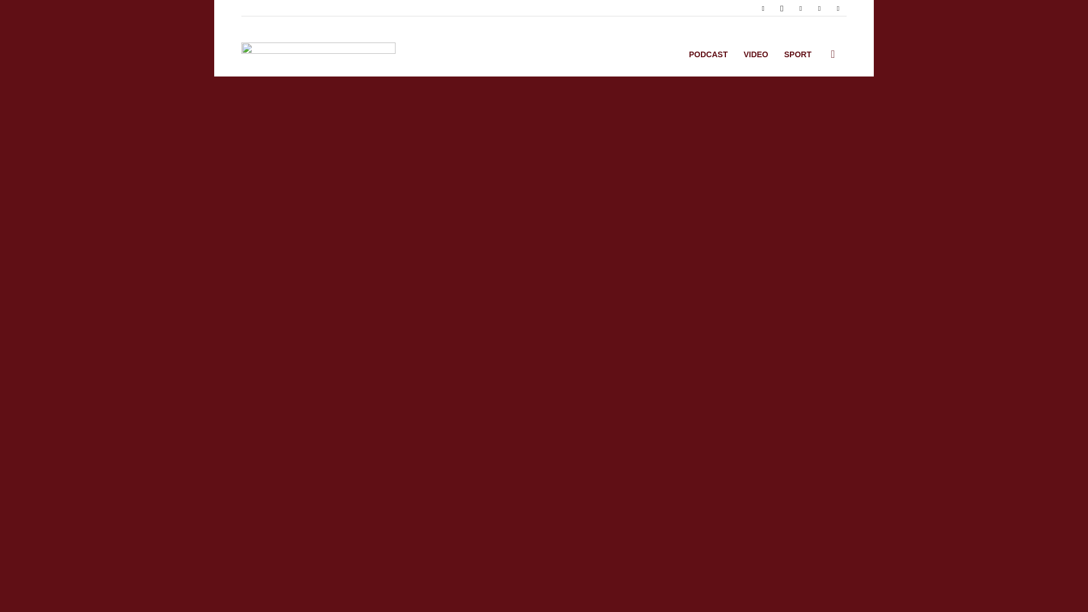 This screenshot has width=1088, height=612. Describe the element at coordinates (800, 8) in the screenshot. I see `Mail` at that location.